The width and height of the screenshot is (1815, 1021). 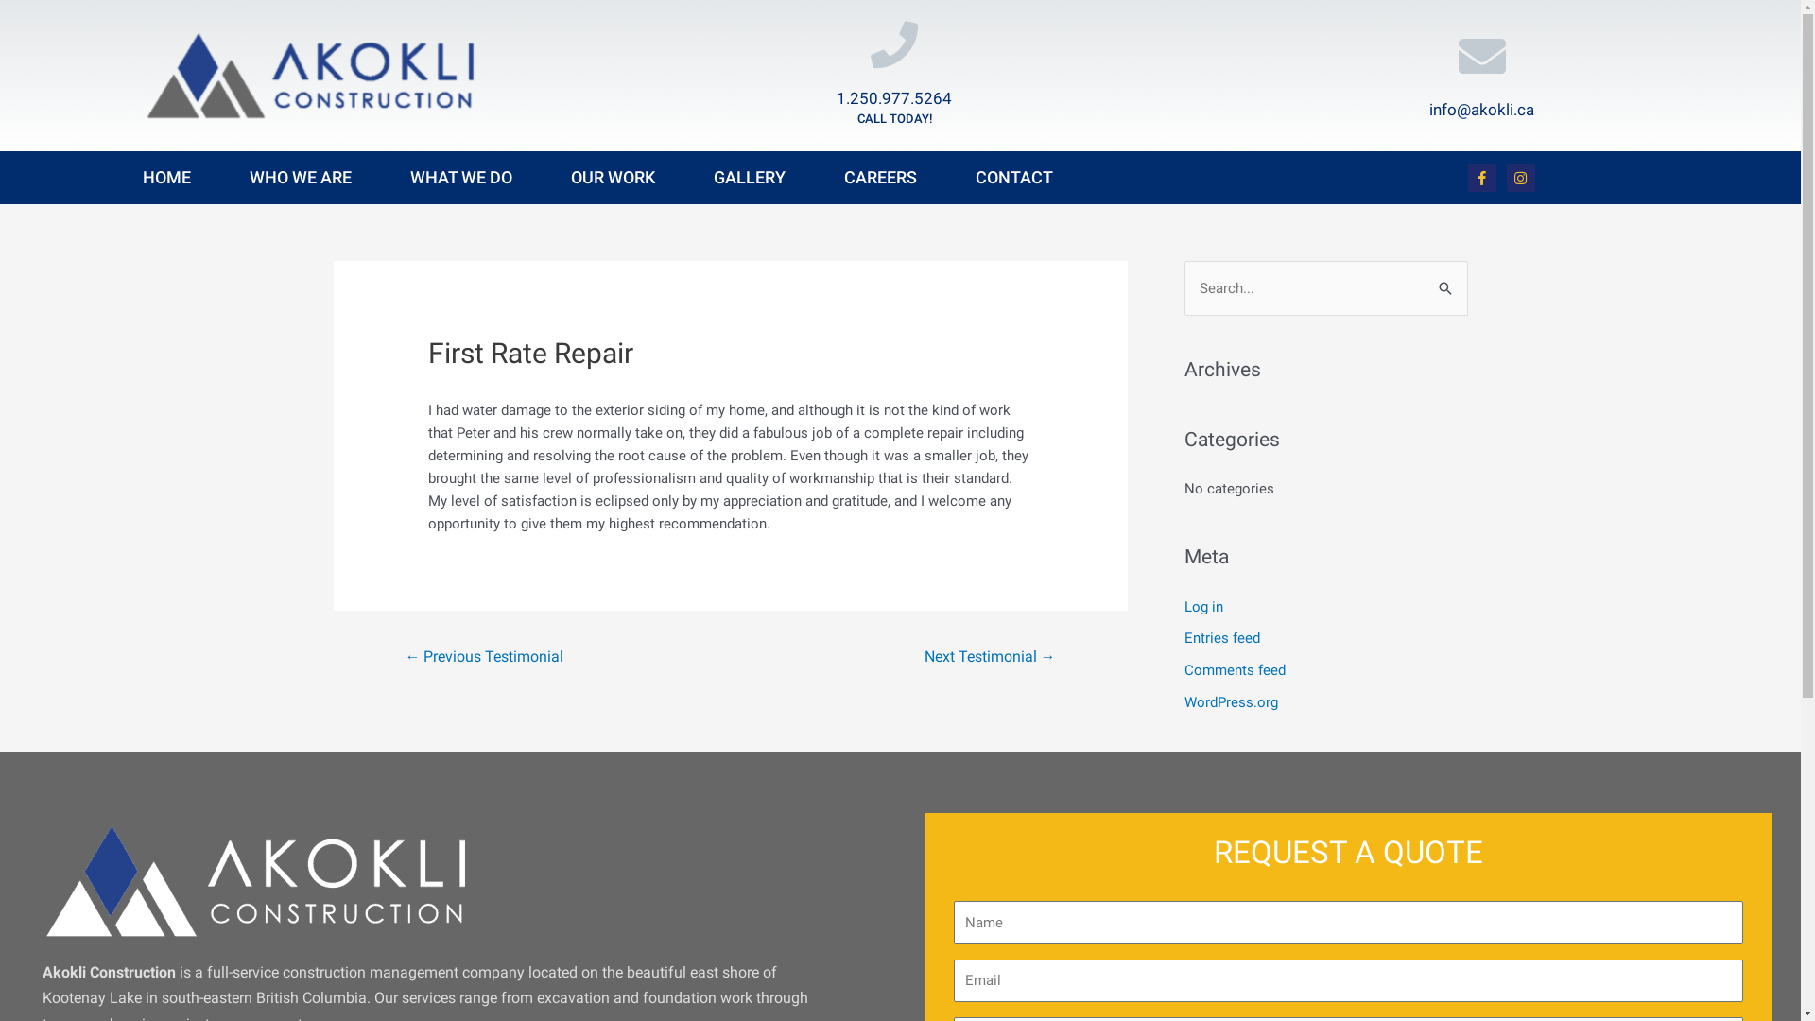 I want to click on CONTACT, so click(x=1014, y=178).